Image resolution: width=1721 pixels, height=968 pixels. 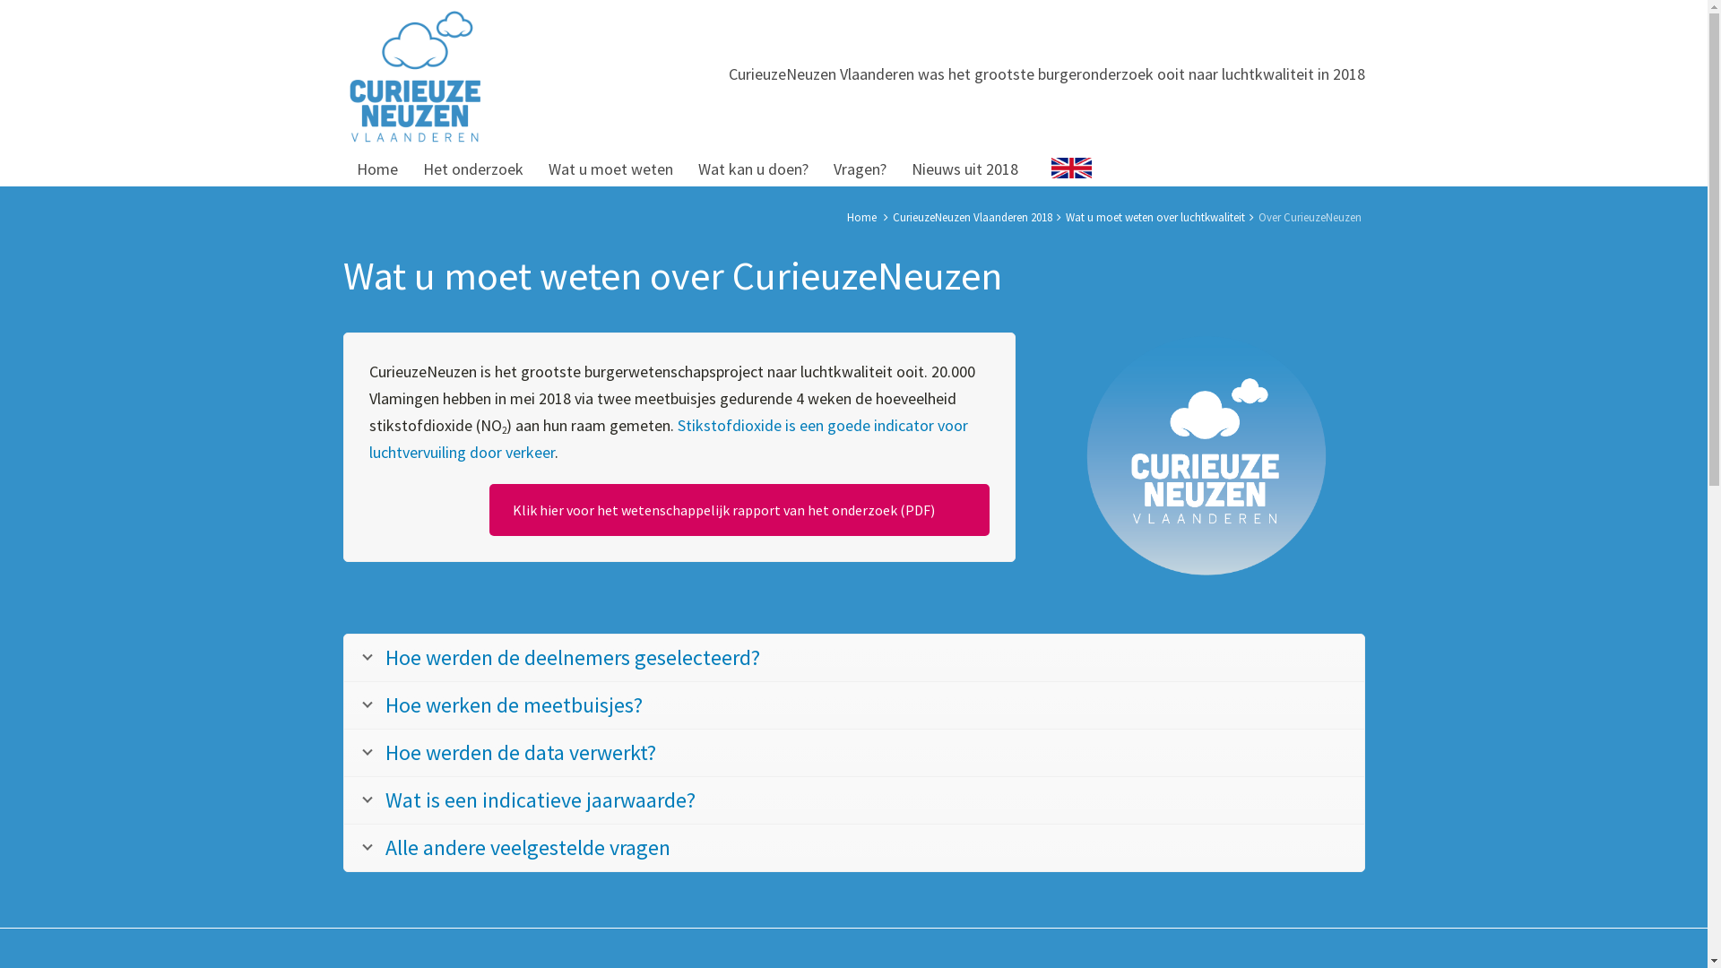 I want to click on Alle andere veelgestelde vragen, so click(x=854, y=848).